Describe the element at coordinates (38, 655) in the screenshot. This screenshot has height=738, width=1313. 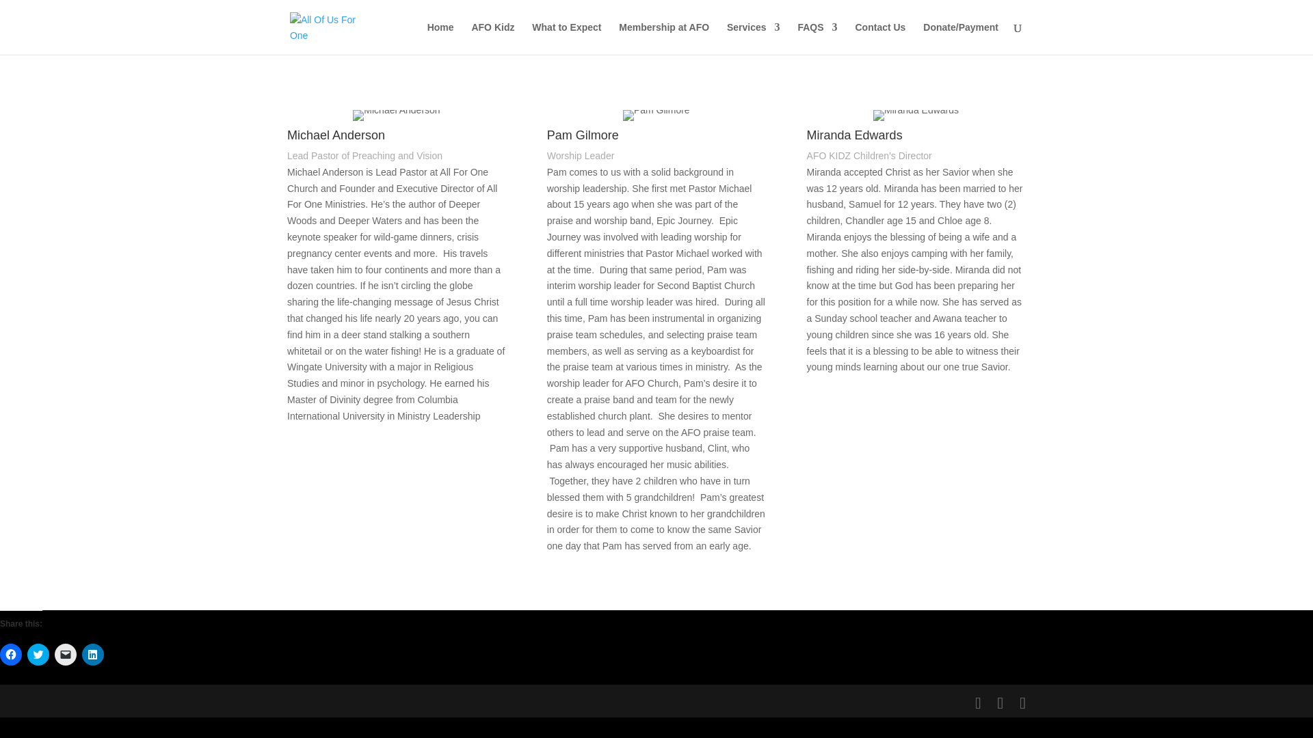
I see `Click to share on Twitter` at that location.